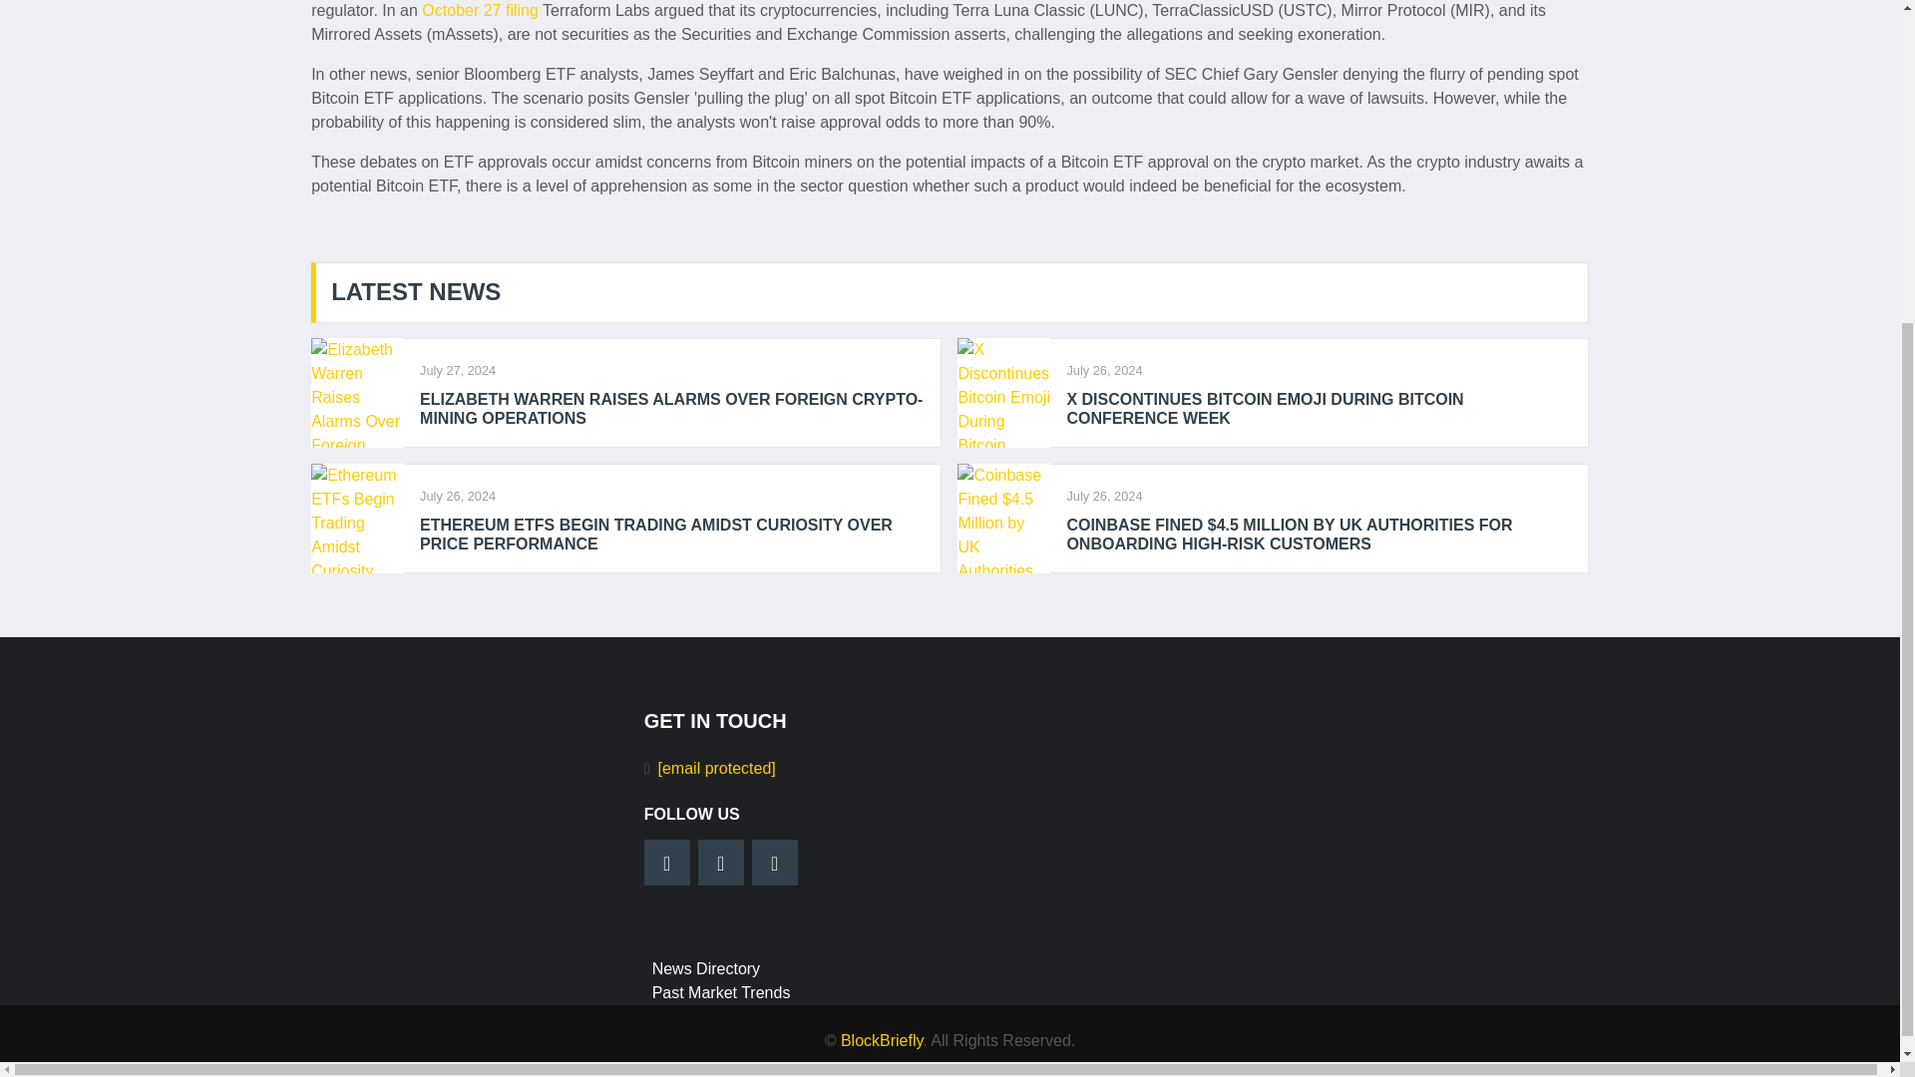  What do you see at coordinates (1319, 408) in the screenshot?
I see `X DISCONTINUES BITCOIN EMOJI DURING BITCOIN CONFERENCE WEEK` at bounding box center [1319, 408].